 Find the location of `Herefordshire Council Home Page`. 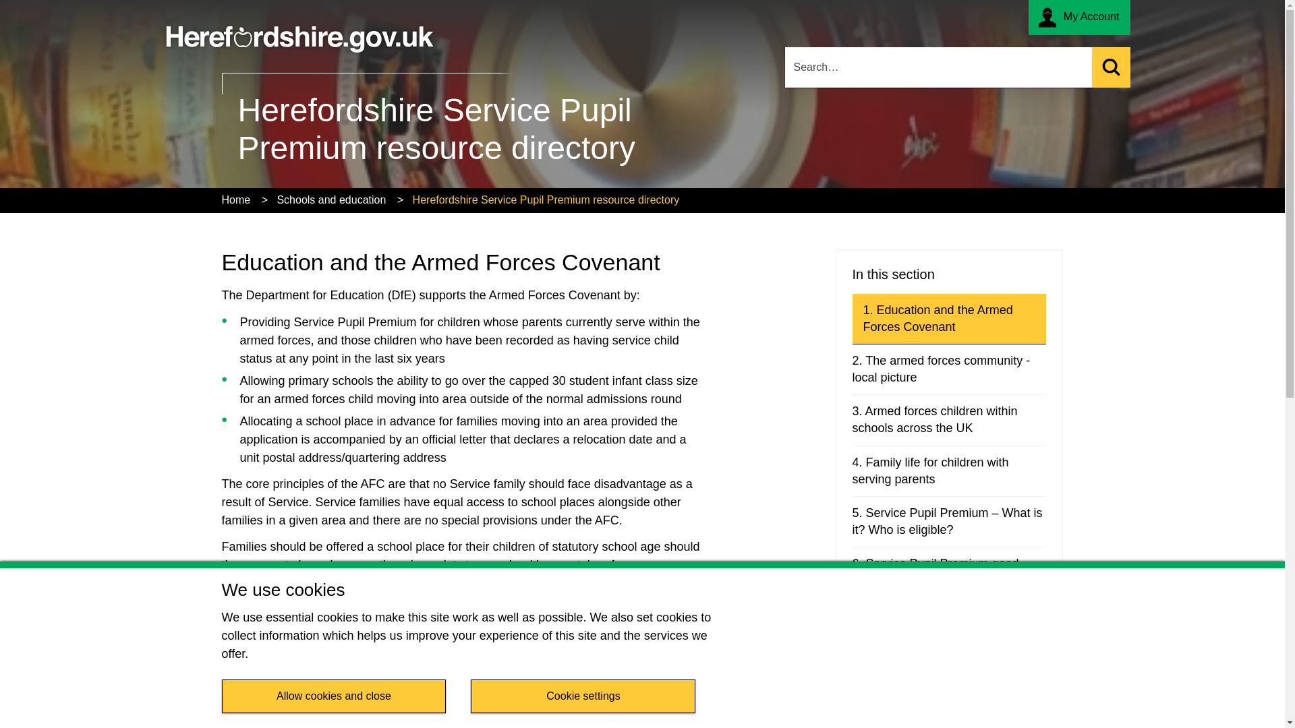

Herefordshire Council Home Page is located at coordinates (300, 31).